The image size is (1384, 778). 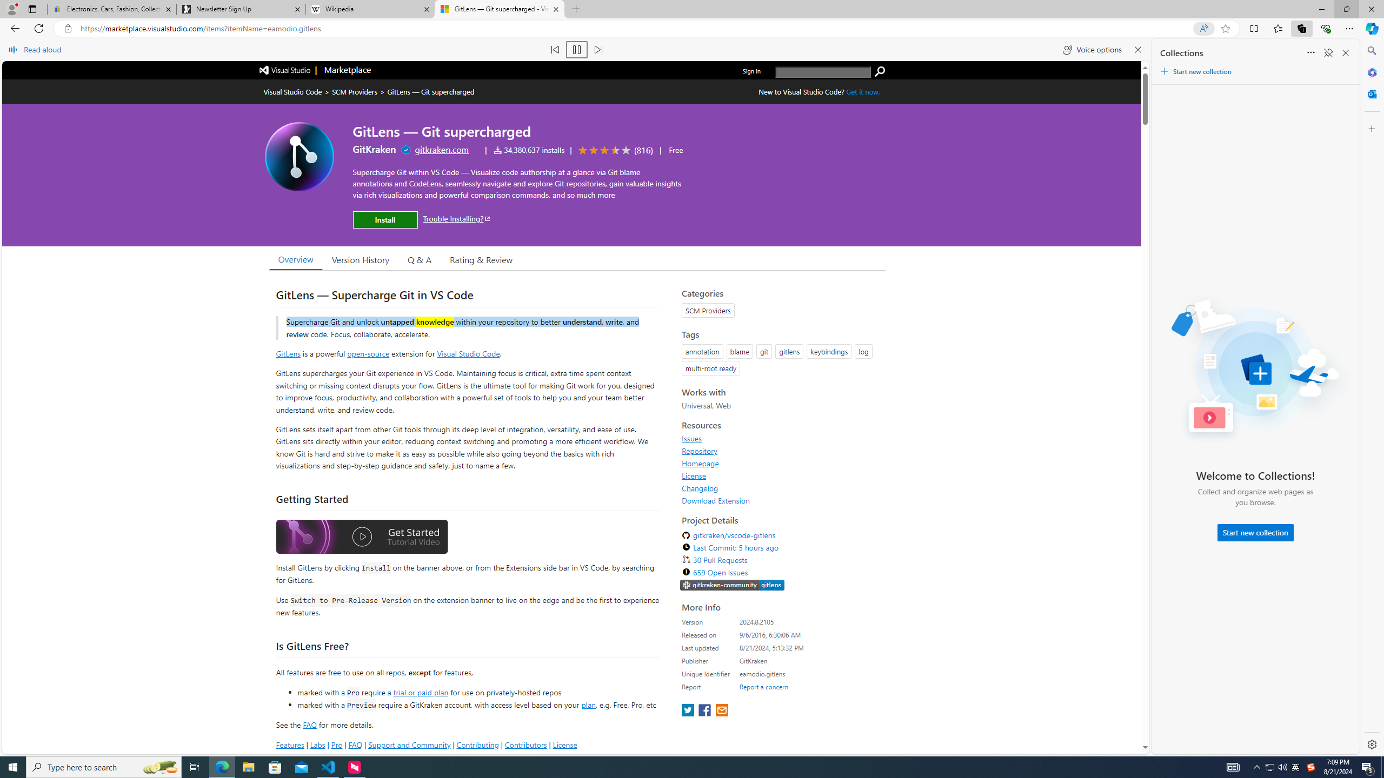 I want to click on Start new collection, so click(x=1255, y=533).